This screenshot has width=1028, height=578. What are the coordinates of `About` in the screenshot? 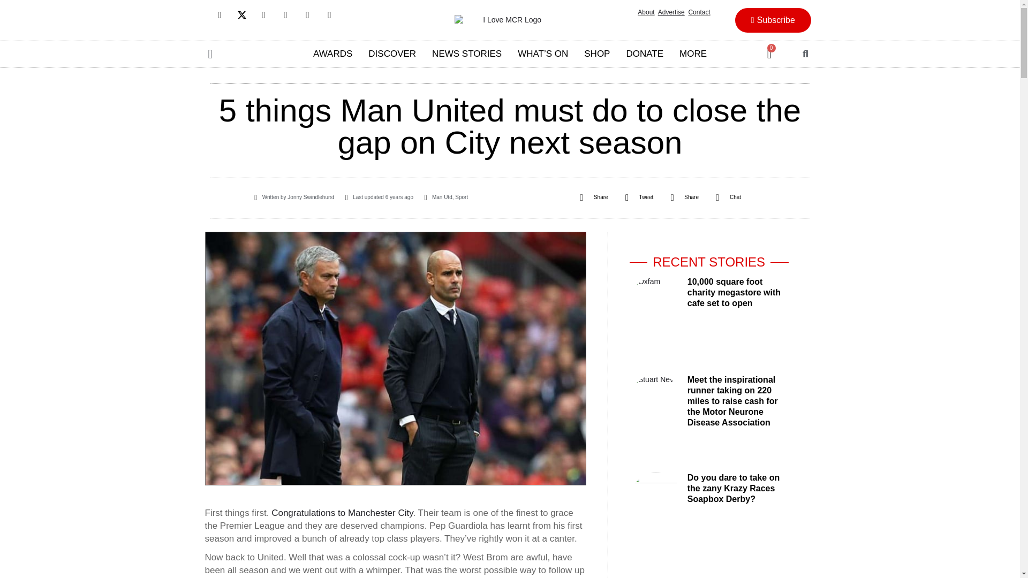 It's located at (646, 12).